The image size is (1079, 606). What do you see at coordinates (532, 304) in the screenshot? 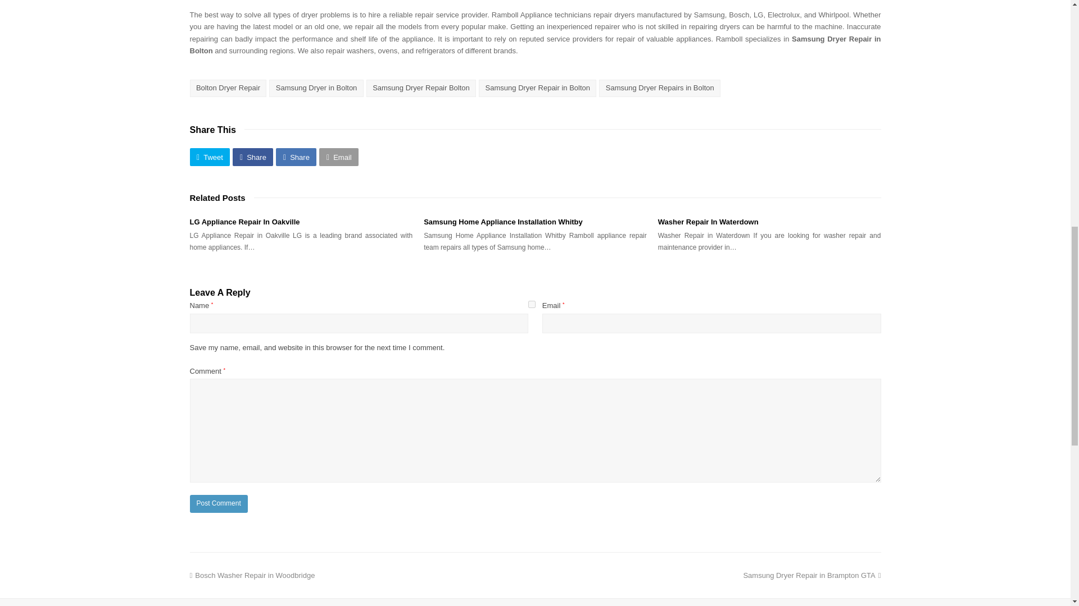
I see `yes` at bounding box center [532, 304].